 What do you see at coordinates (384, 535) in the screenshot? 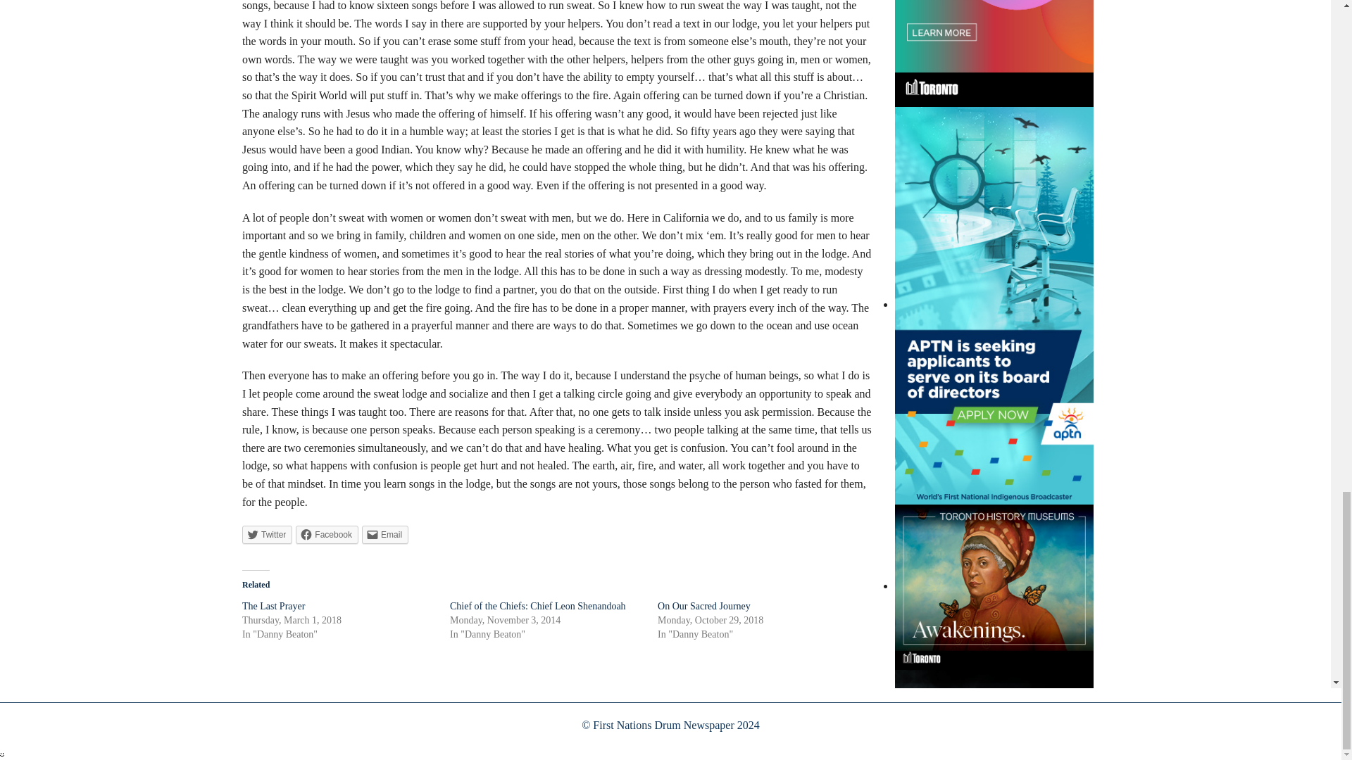
I see `Email` at bounding box center [384, 535].